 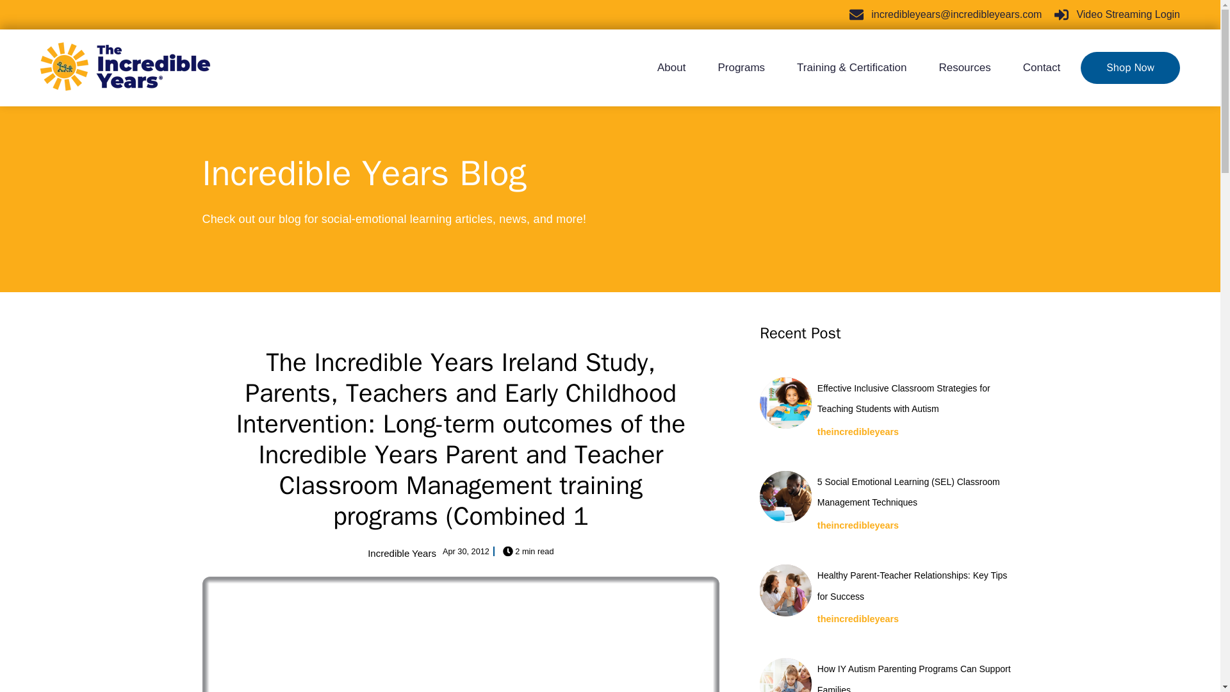 I want to click on Programs, so click(x=741, y=68).